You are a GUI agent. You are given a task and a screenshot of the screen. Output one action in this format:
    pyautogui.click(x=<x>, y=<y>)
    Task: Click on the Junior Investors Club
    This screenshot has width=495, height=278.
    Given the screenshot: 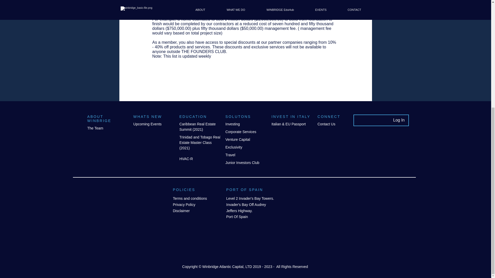 What is the action you would take?
    pyautogui.click(x=242, y=163)
    